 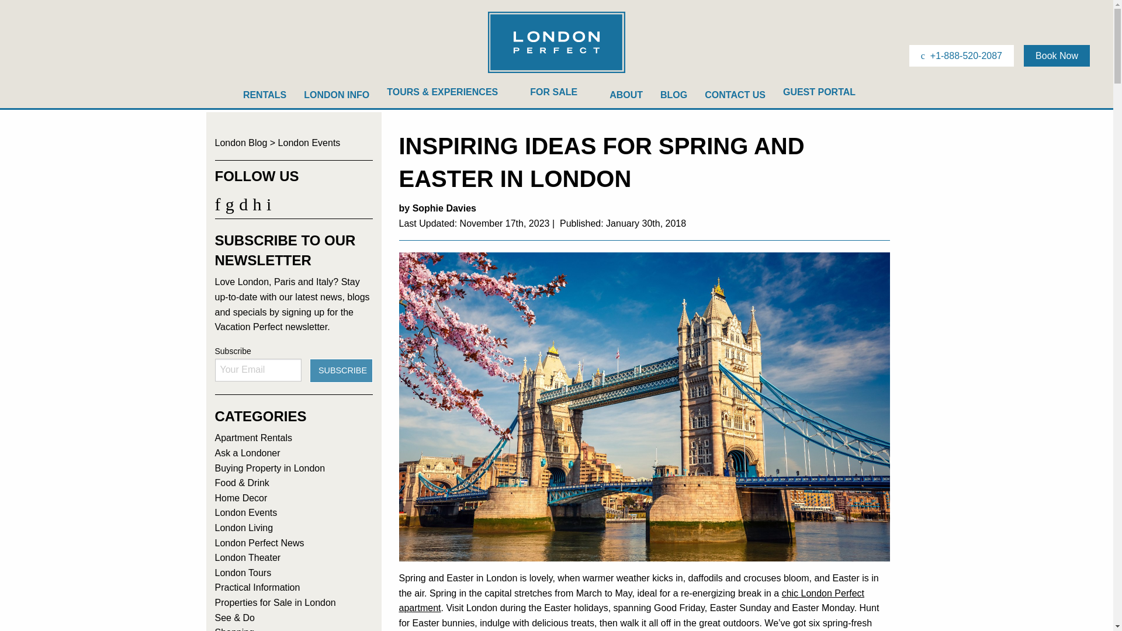 I want to click on Subscribe, so click(x=341, y=370).